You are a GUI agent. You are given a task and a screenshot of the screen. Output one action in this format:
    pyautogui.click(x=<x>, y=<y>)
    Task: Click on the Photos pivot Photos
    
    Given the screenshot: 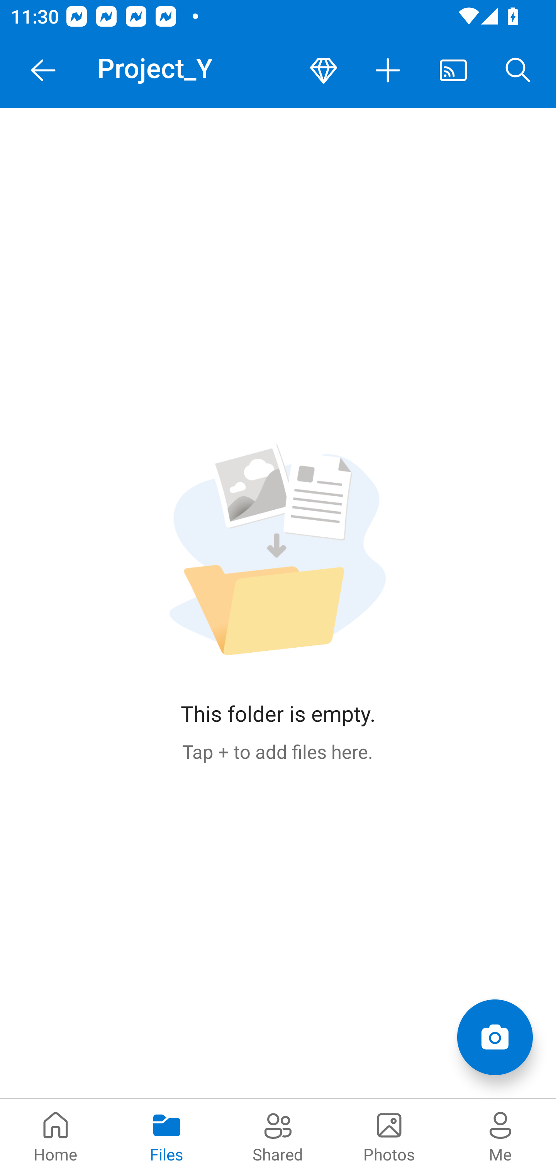 What is the action you would take?
    pyautogui.click(x=389, y=1136)
    